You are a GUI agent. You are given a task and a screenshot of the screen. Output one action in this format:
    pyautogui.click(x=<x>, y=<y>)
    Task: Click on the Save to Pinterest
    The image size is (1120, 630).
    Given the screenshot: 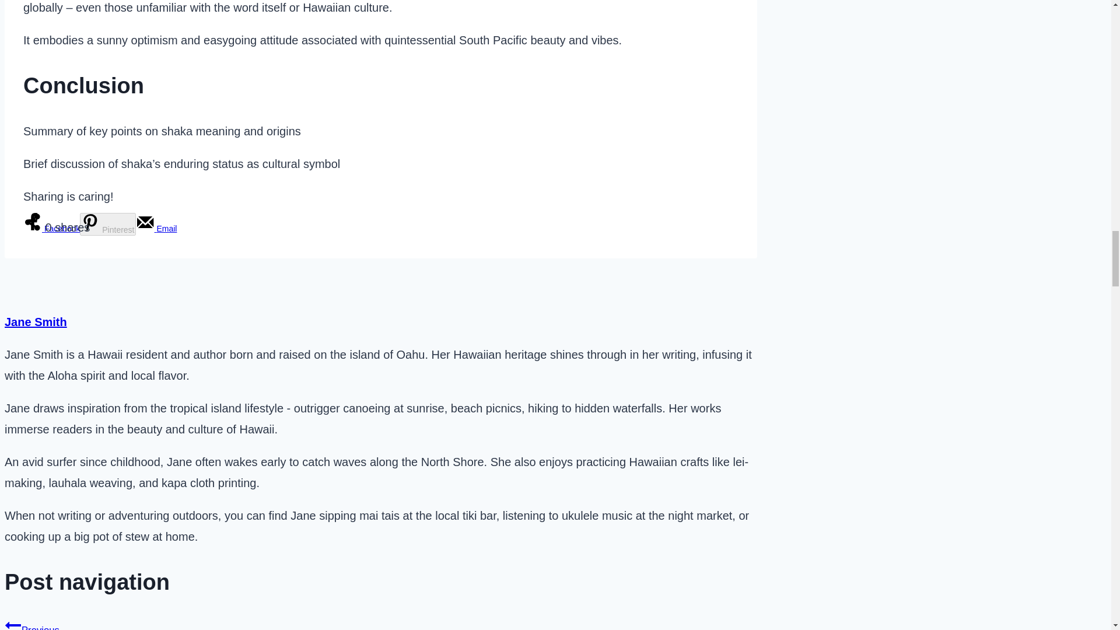 What is the action you would take?
    pyautogui.click(x=107, y=224)
    